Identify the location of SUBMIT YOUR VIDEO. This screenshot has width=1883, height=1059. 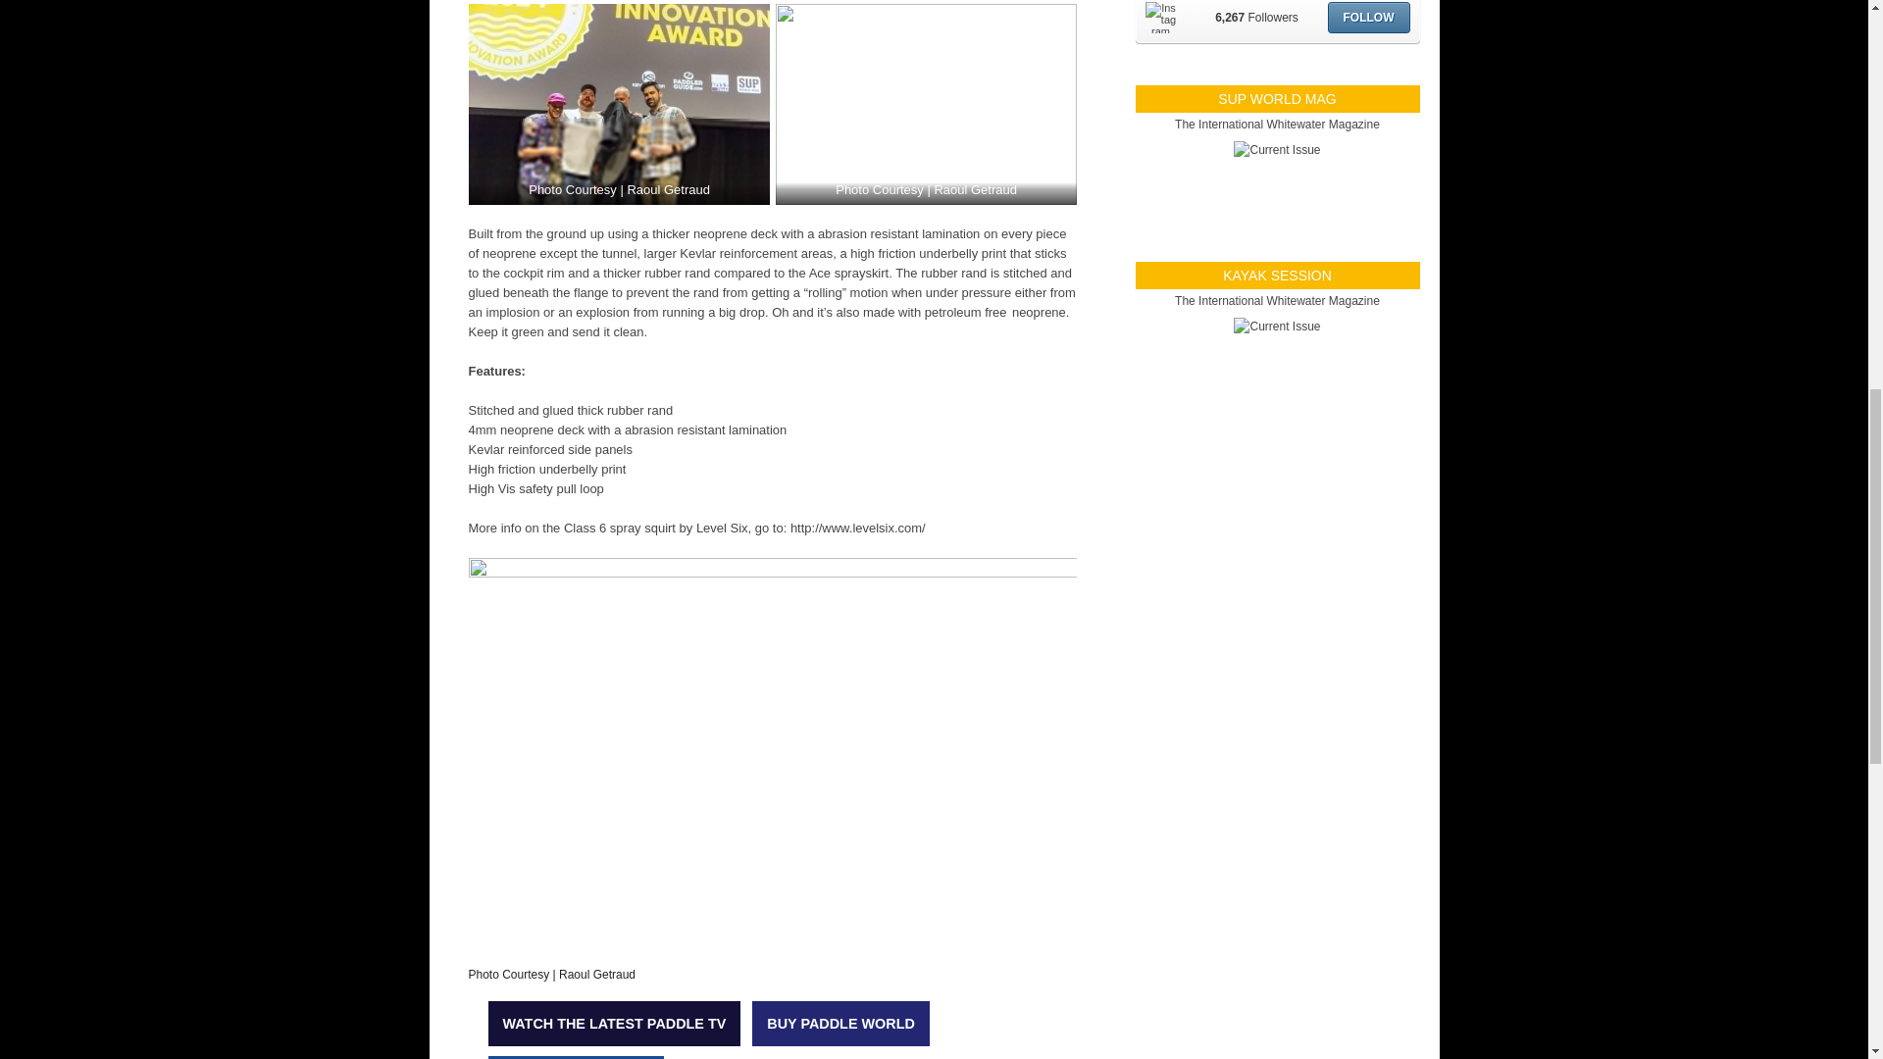
(576, 1057).